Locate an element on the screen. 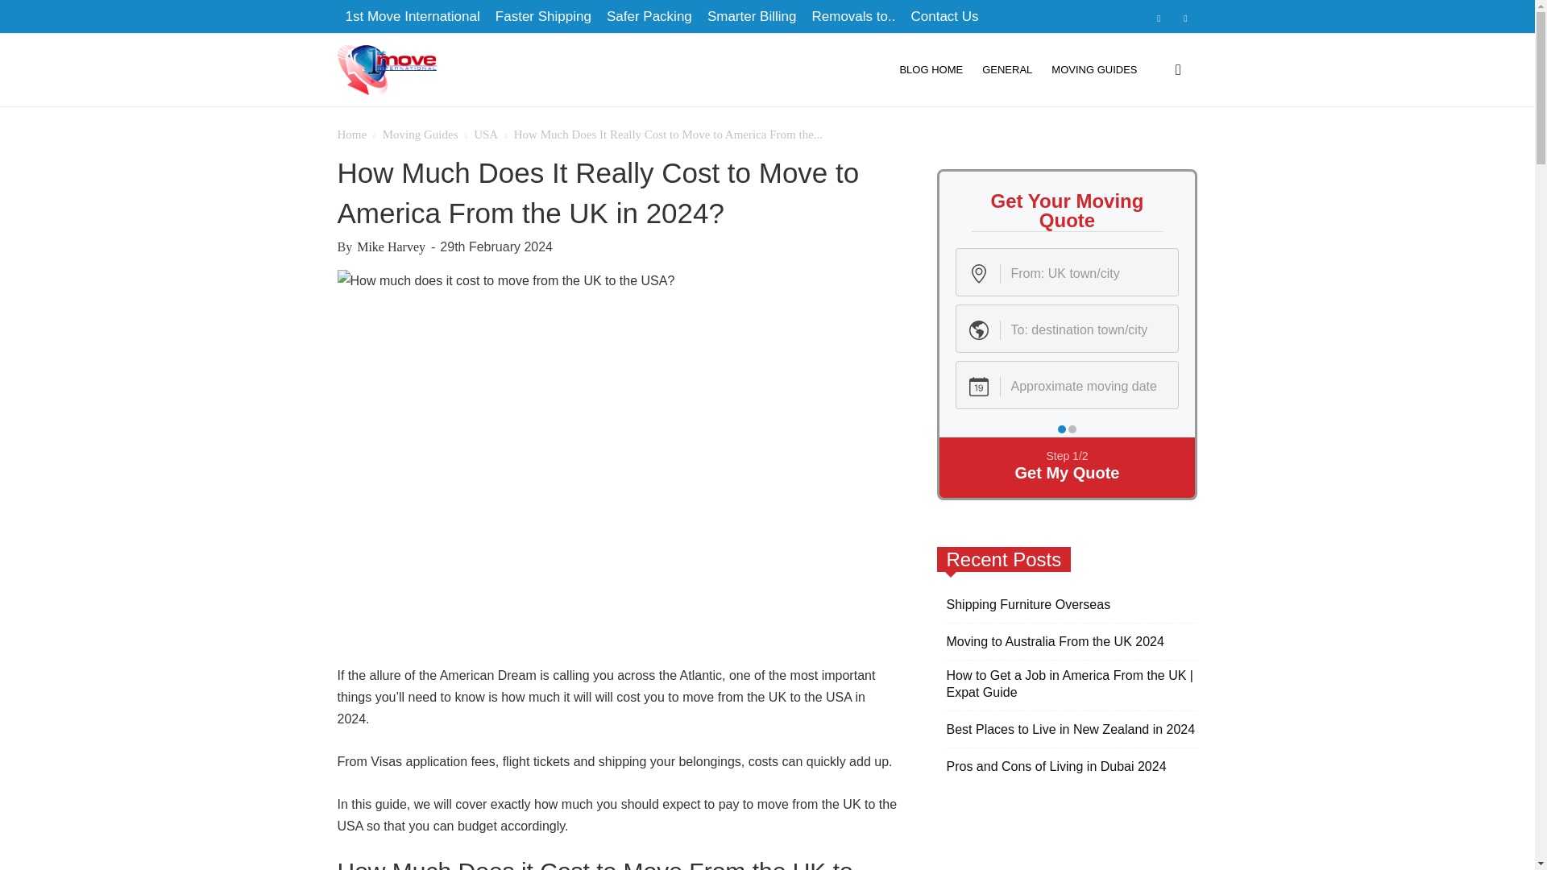 The height and width of the screenshot is (870, 1547). Faster Shipping is located at coordinates (543, 16).